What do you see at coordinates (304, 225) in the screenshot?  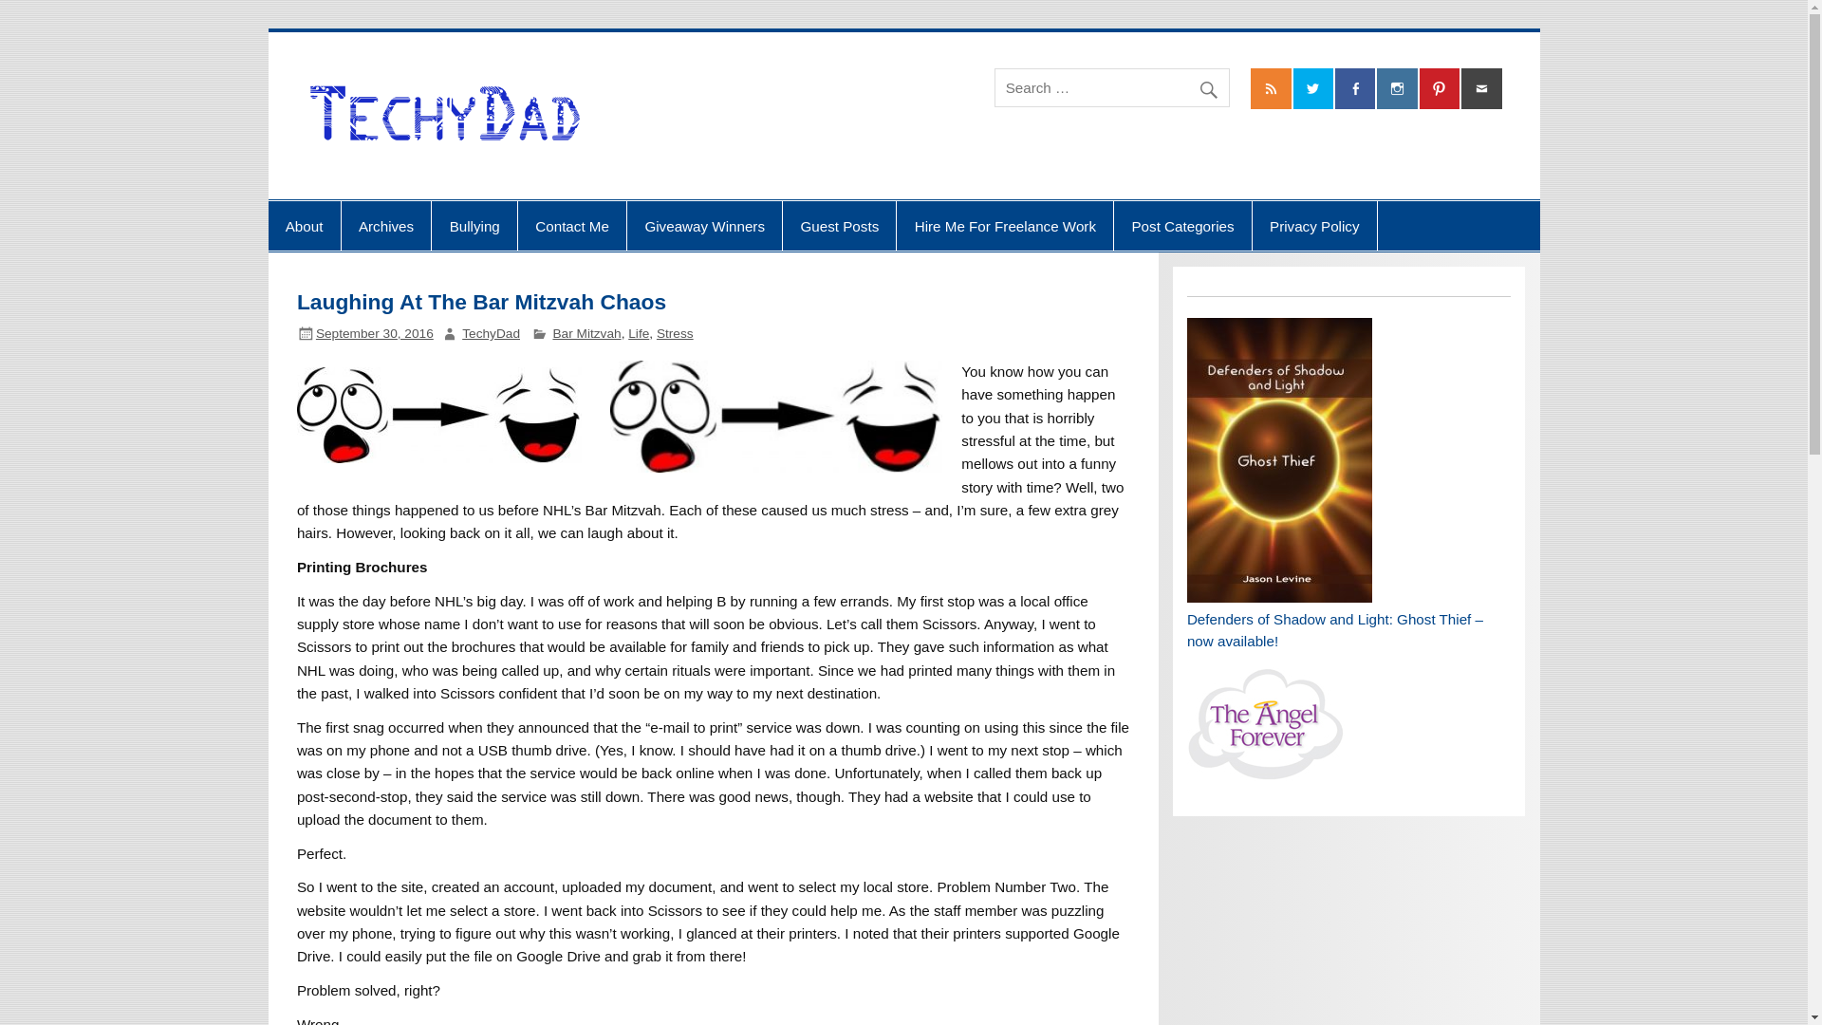 I see `About` at bounding box center [304, 225].